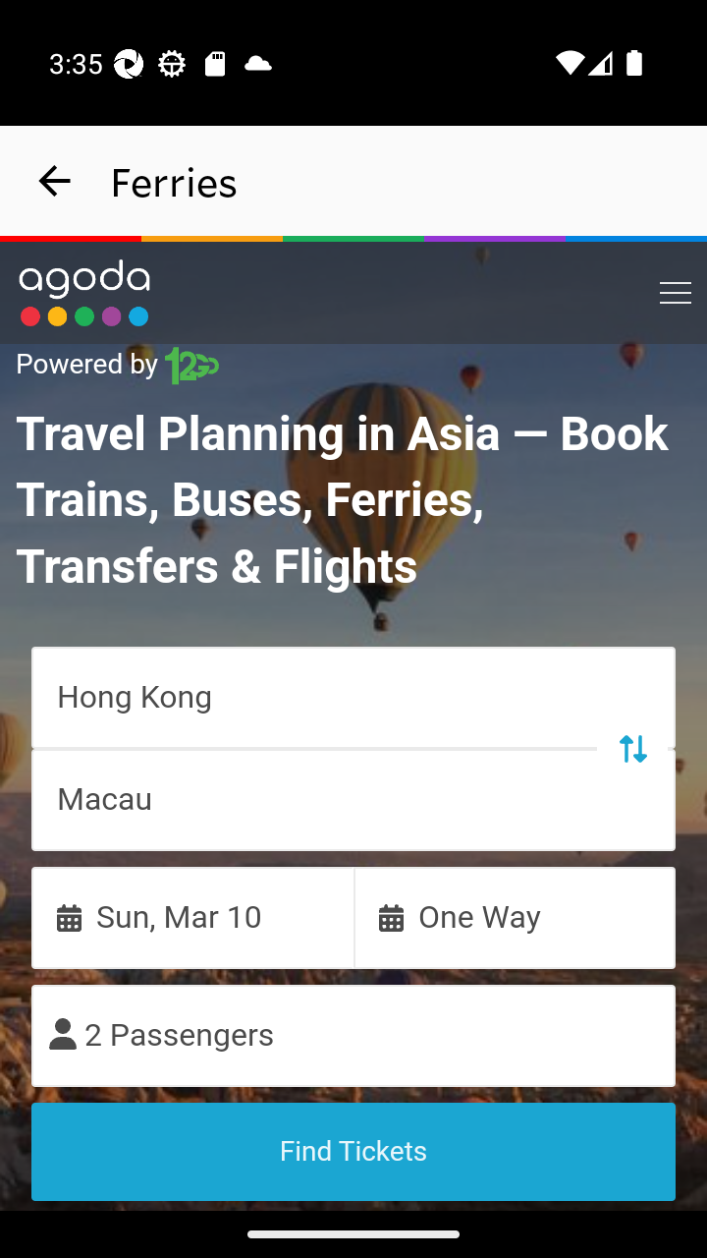 Image resolution: width=707 pixels, height=1258 pixels. I want to click on Find Tickets, so click(353, 1151).